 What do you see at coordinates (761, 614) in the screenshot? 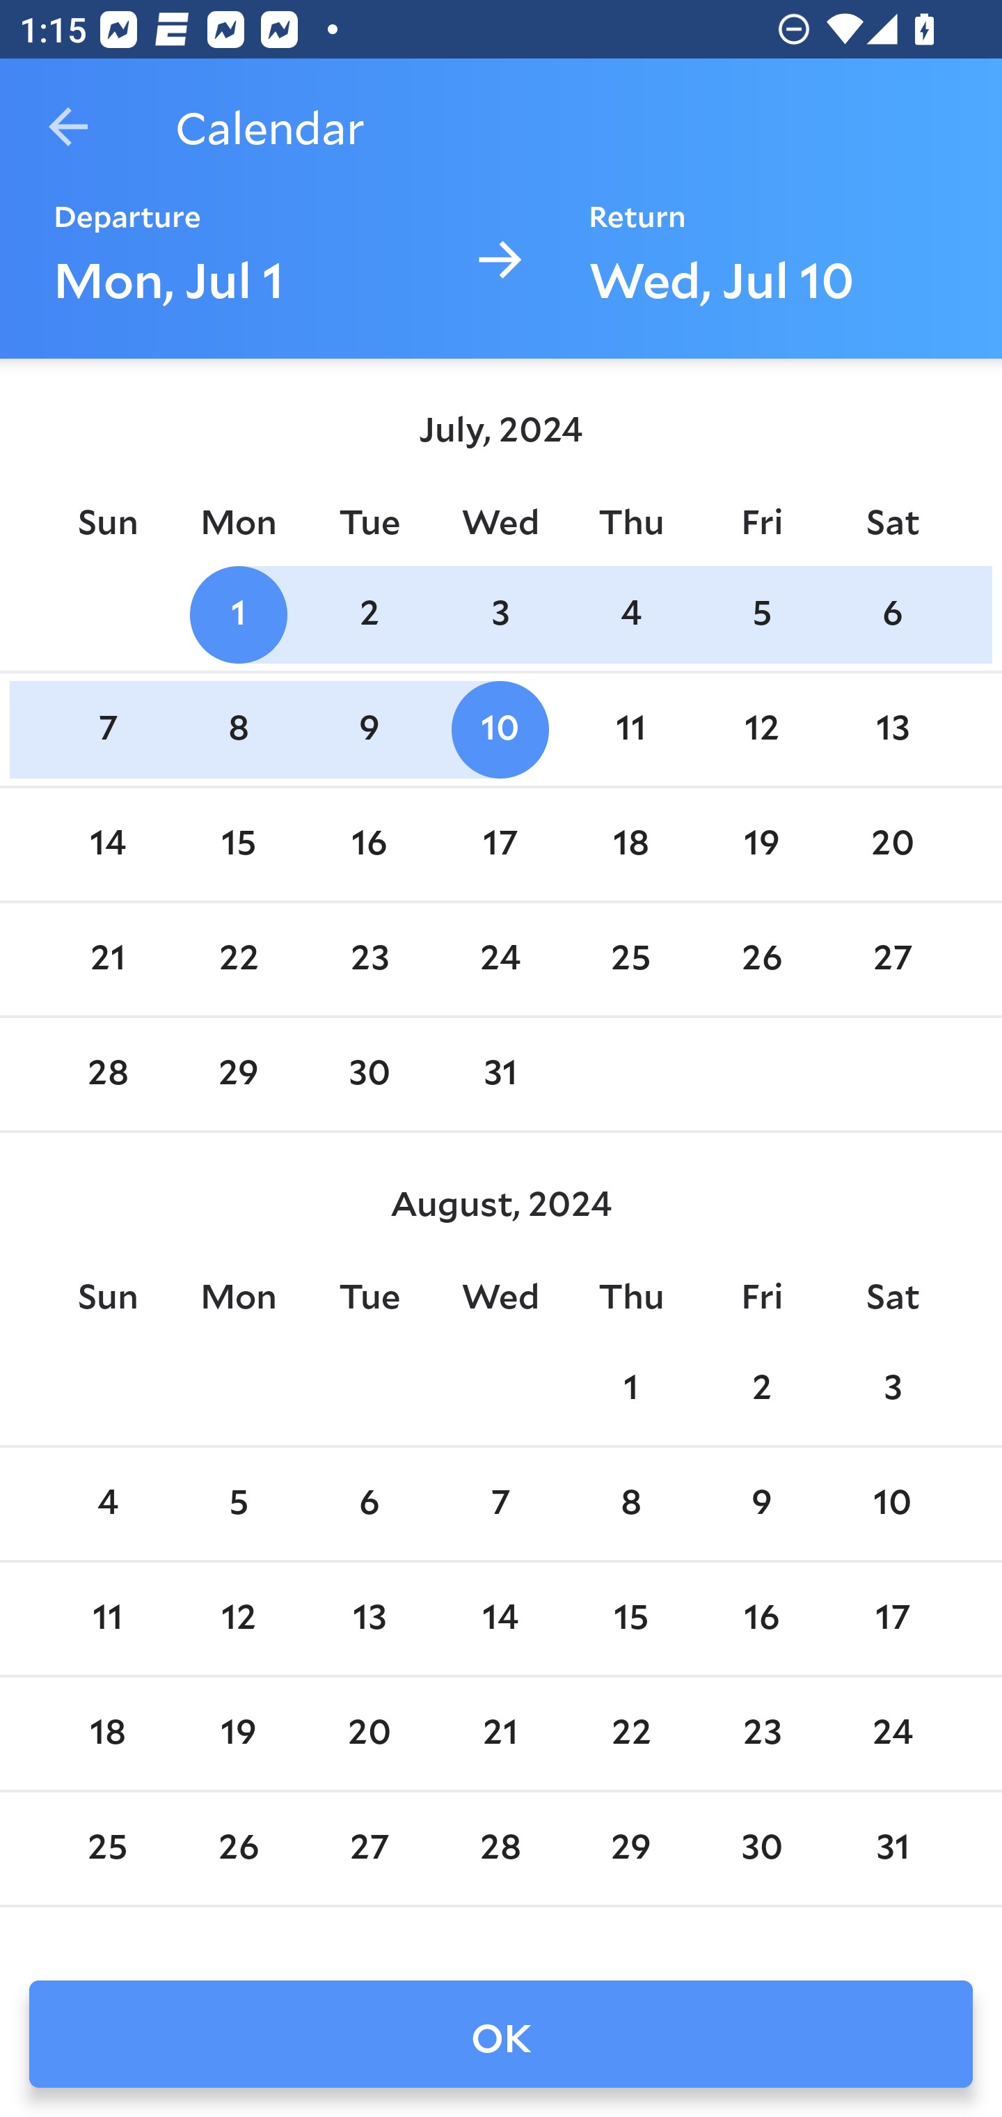
I see `5` at bounding box center [761, 614].